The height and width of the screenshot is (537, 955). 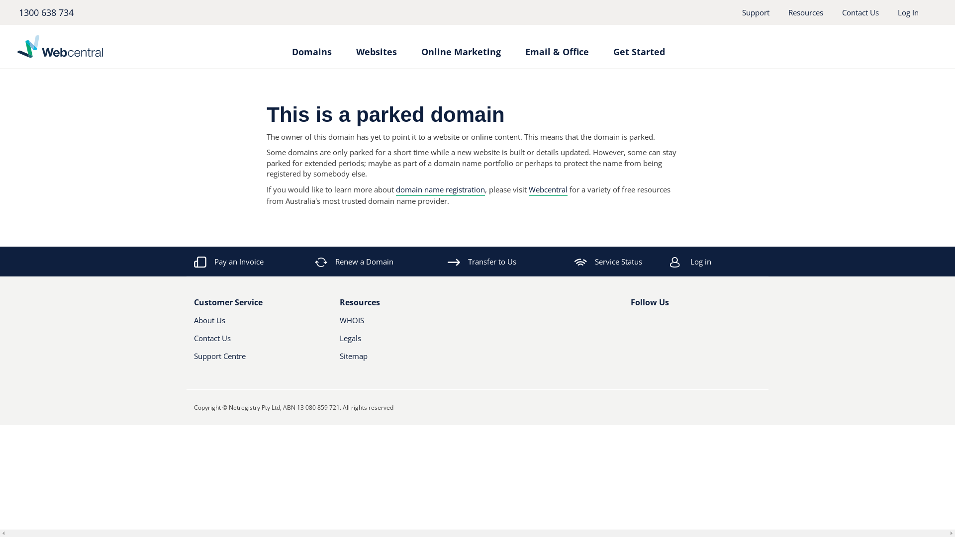 I want to click on Contact Us, so click(x=860, y=12).